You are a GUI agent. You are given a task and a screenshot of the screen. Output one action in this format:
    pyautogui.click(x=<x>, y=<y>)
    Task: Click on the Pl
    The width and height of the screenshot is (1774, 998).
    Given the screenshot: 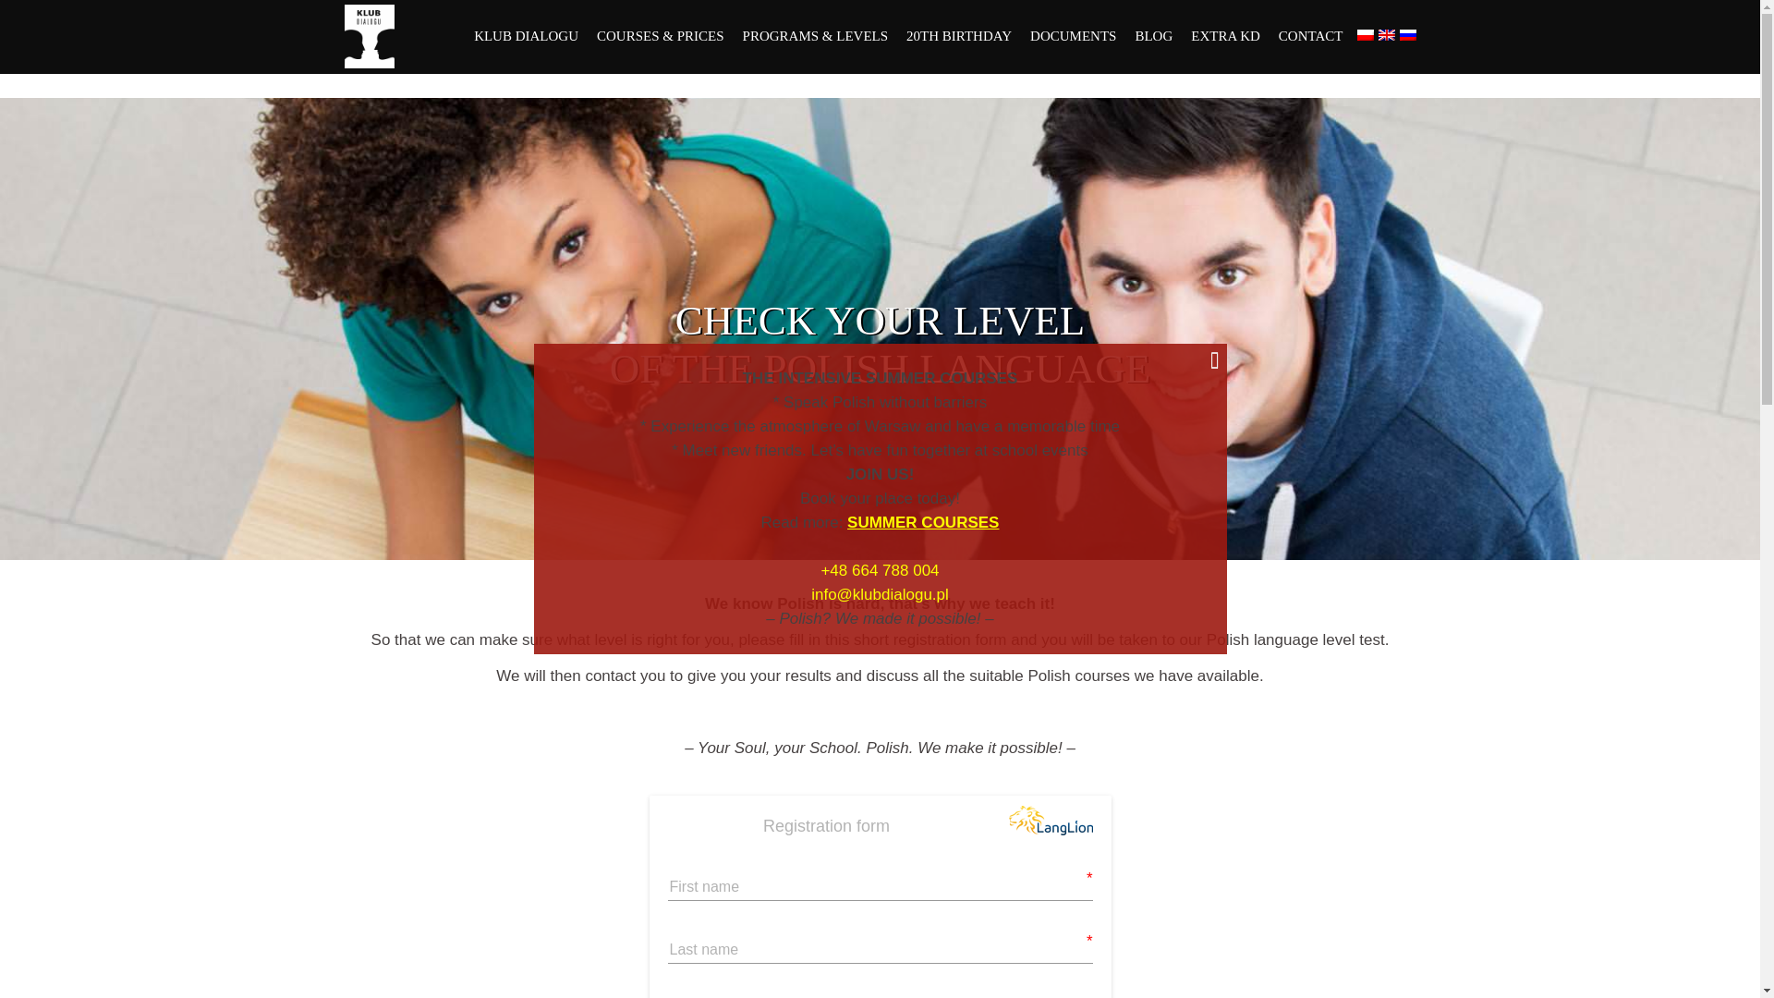 What is the action you would take?
    pyautogui.click(x=1365, y=35)
    